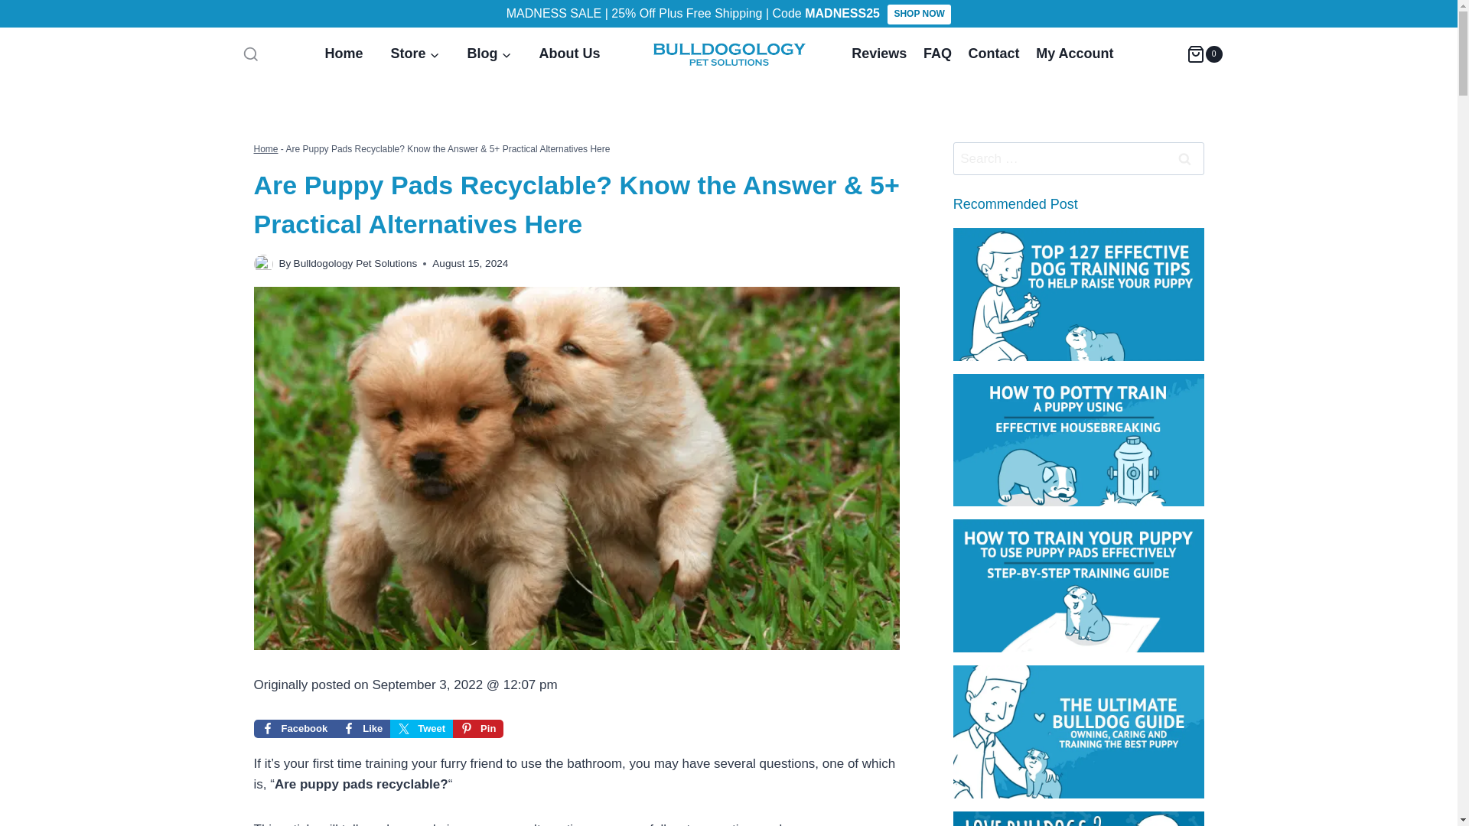  Describe the element at coordinates (414, 54) in the screenshot. I see `Store` at that location.